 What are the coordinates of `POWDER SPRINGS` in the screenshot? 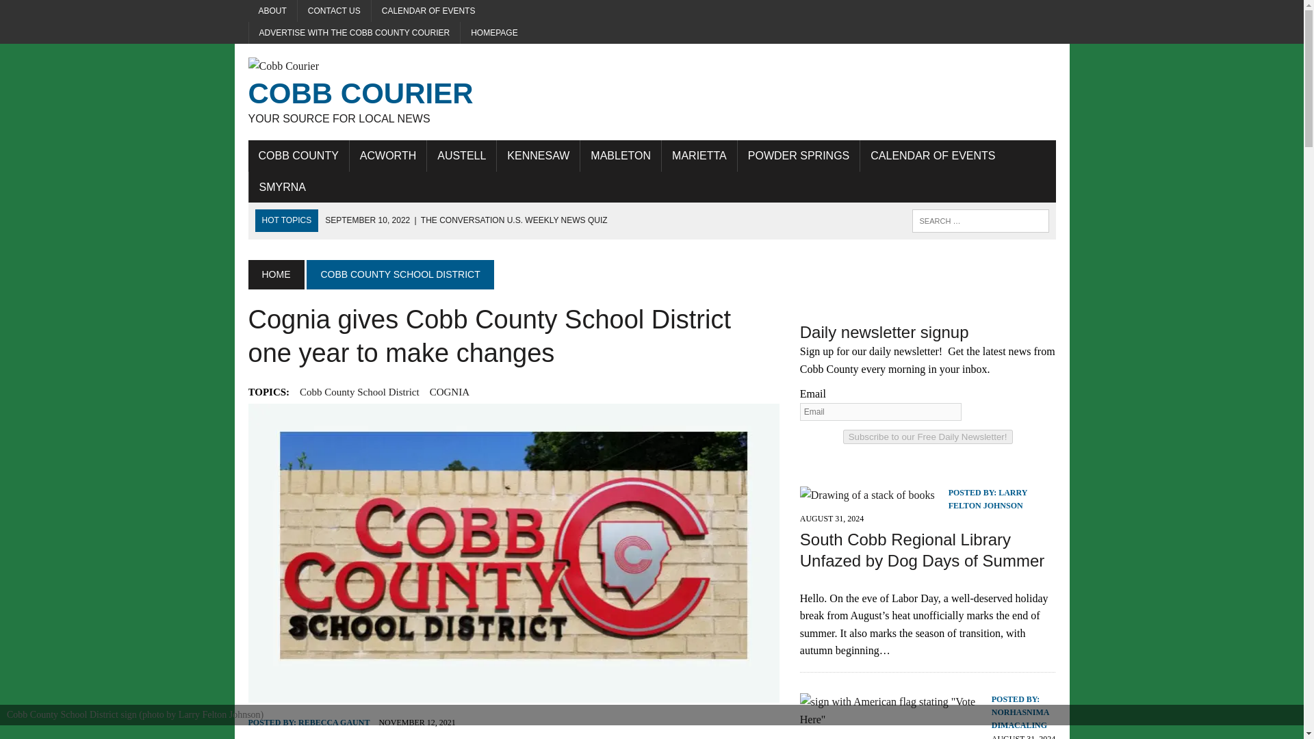 It's located at (798, 156).